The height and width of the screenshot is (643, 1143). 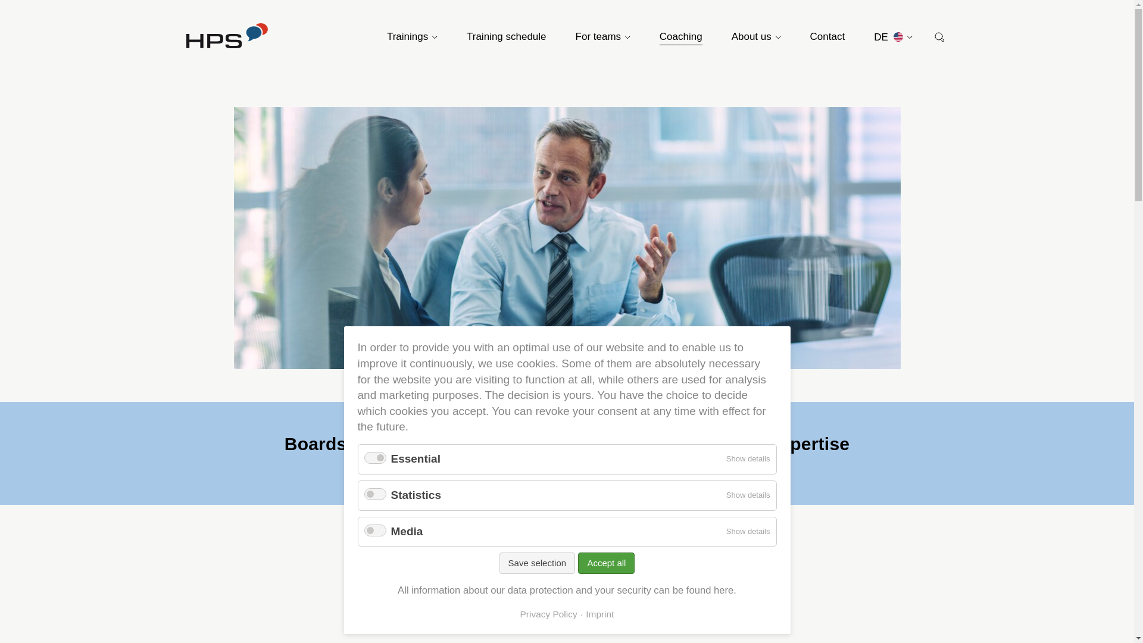 I want to click on Training schedule, so click(x=506, y=37).